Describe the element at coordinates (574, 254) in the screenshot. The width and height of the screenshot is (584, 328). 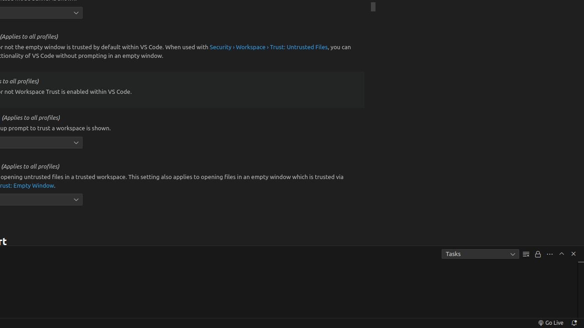
I see `Hide Panel` at that location.